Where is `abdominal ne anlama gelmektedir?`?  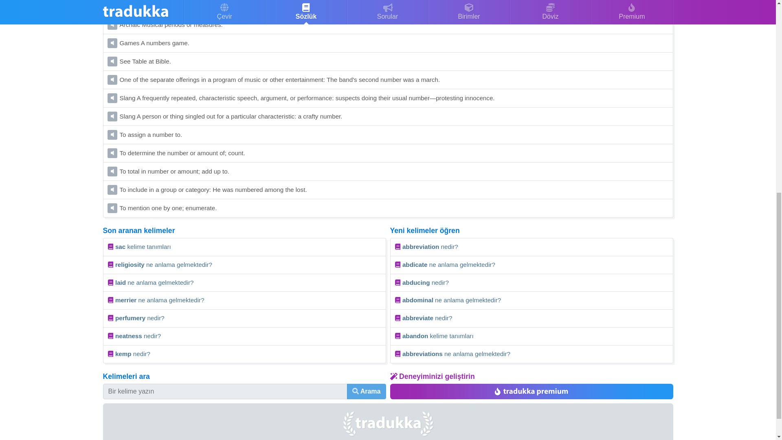
abdominal ne anlama gelmektedir? is located at coordinates (532, 301).